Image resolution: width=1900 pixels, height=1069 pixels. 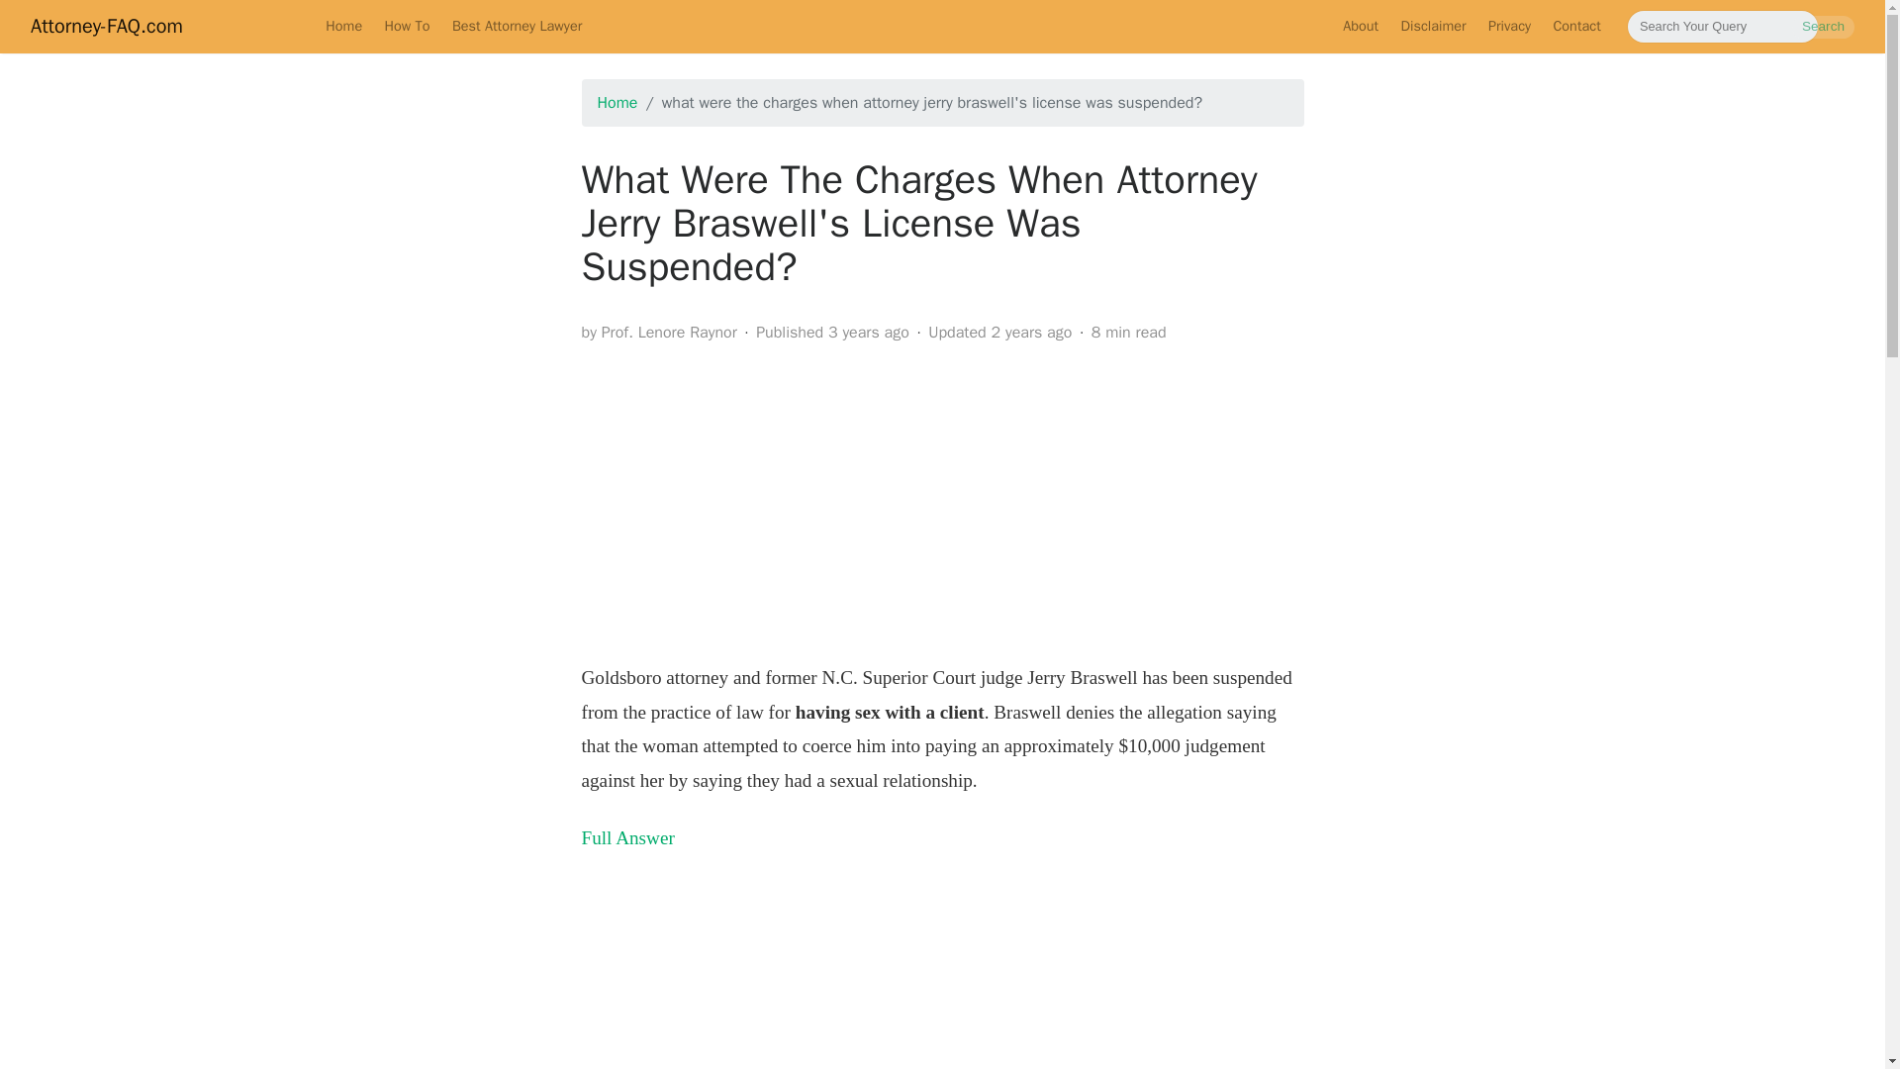 What do you see at coordinates (406, 26) in the screenshot?
I see `How To` at bounding box center [406, 26].